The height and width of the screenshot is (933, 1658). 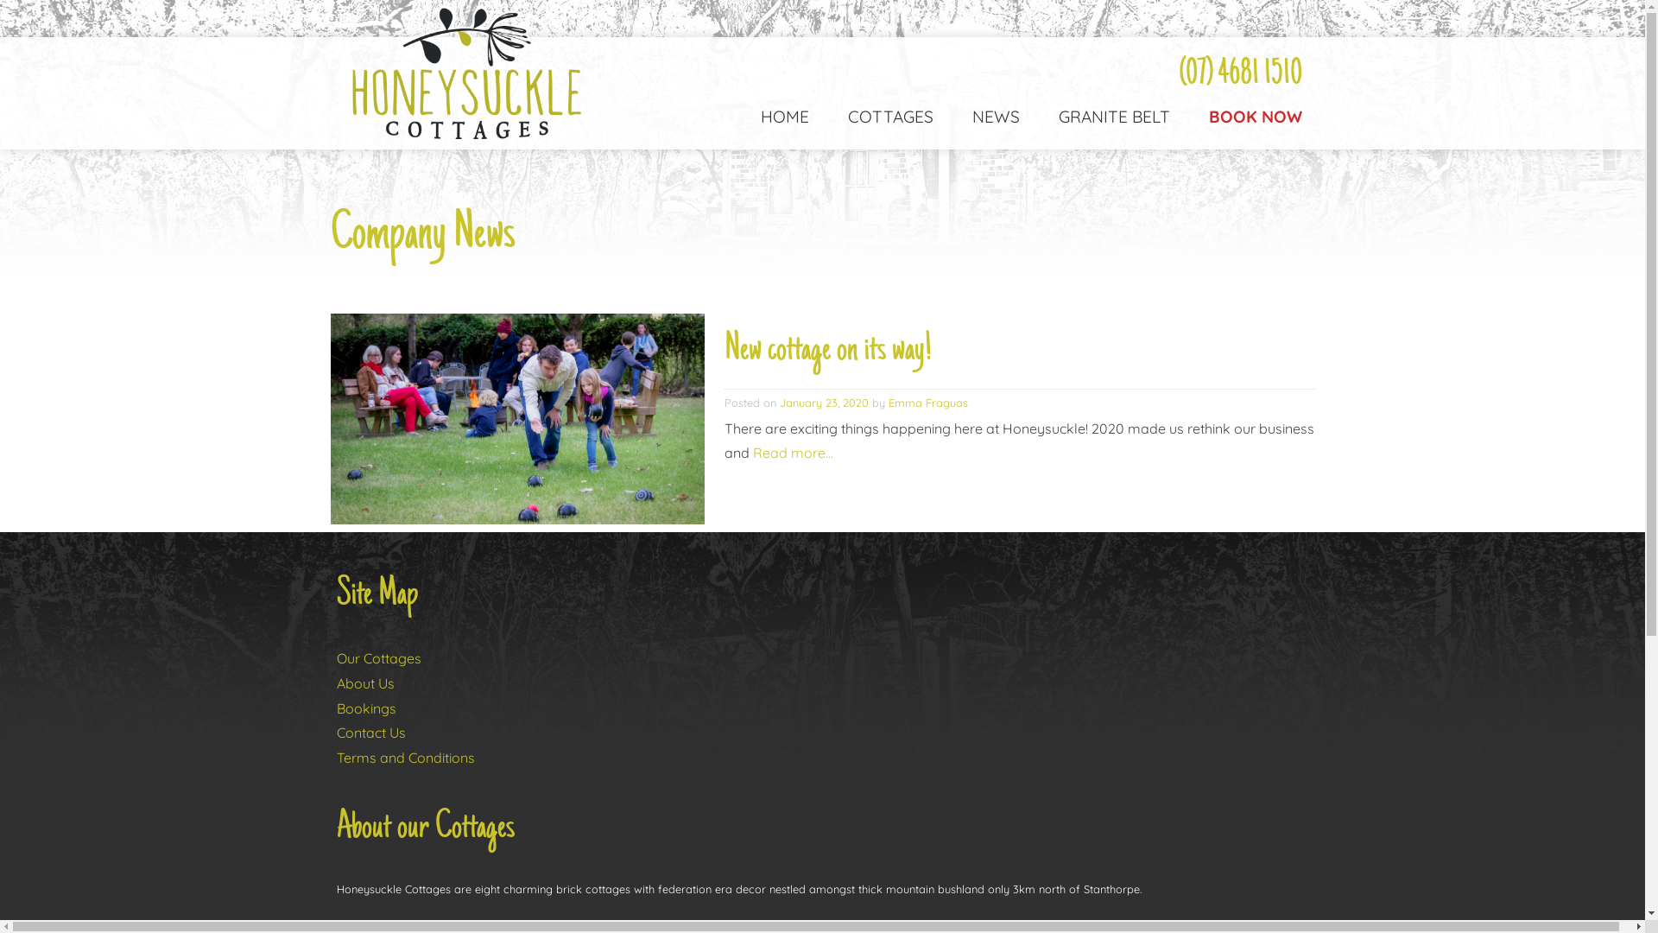 I want to click on January 23, 2020, so click(x=824, y=403).